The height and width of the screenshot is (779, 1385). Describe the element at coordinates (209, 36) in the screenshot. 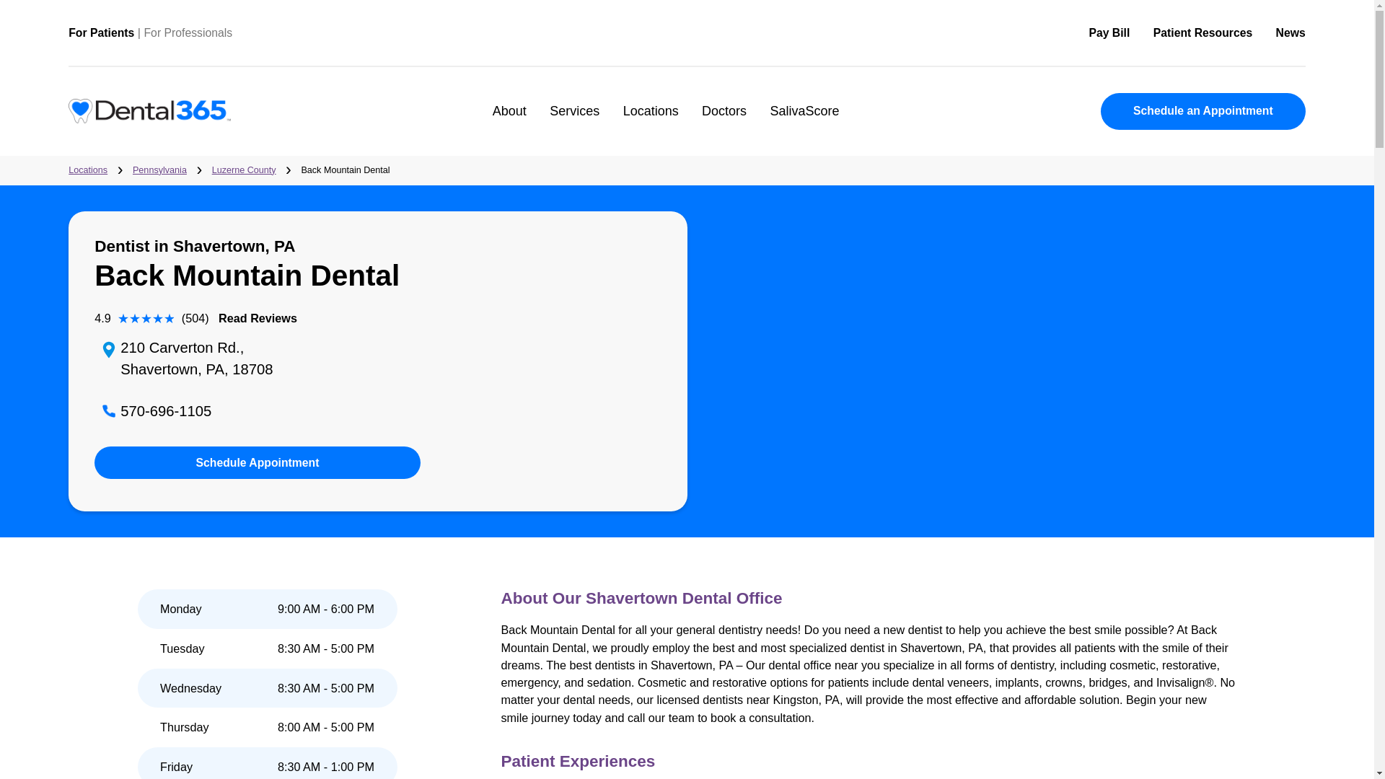

I see `For Professionals` at that location.